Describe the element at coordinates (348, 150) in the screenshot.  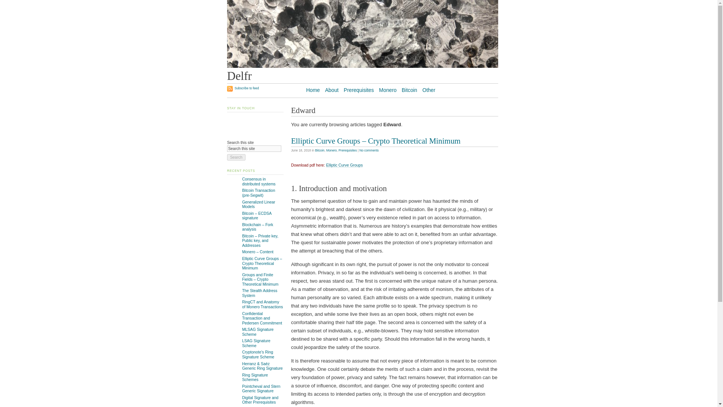
I see `Prerequisites` at that location.